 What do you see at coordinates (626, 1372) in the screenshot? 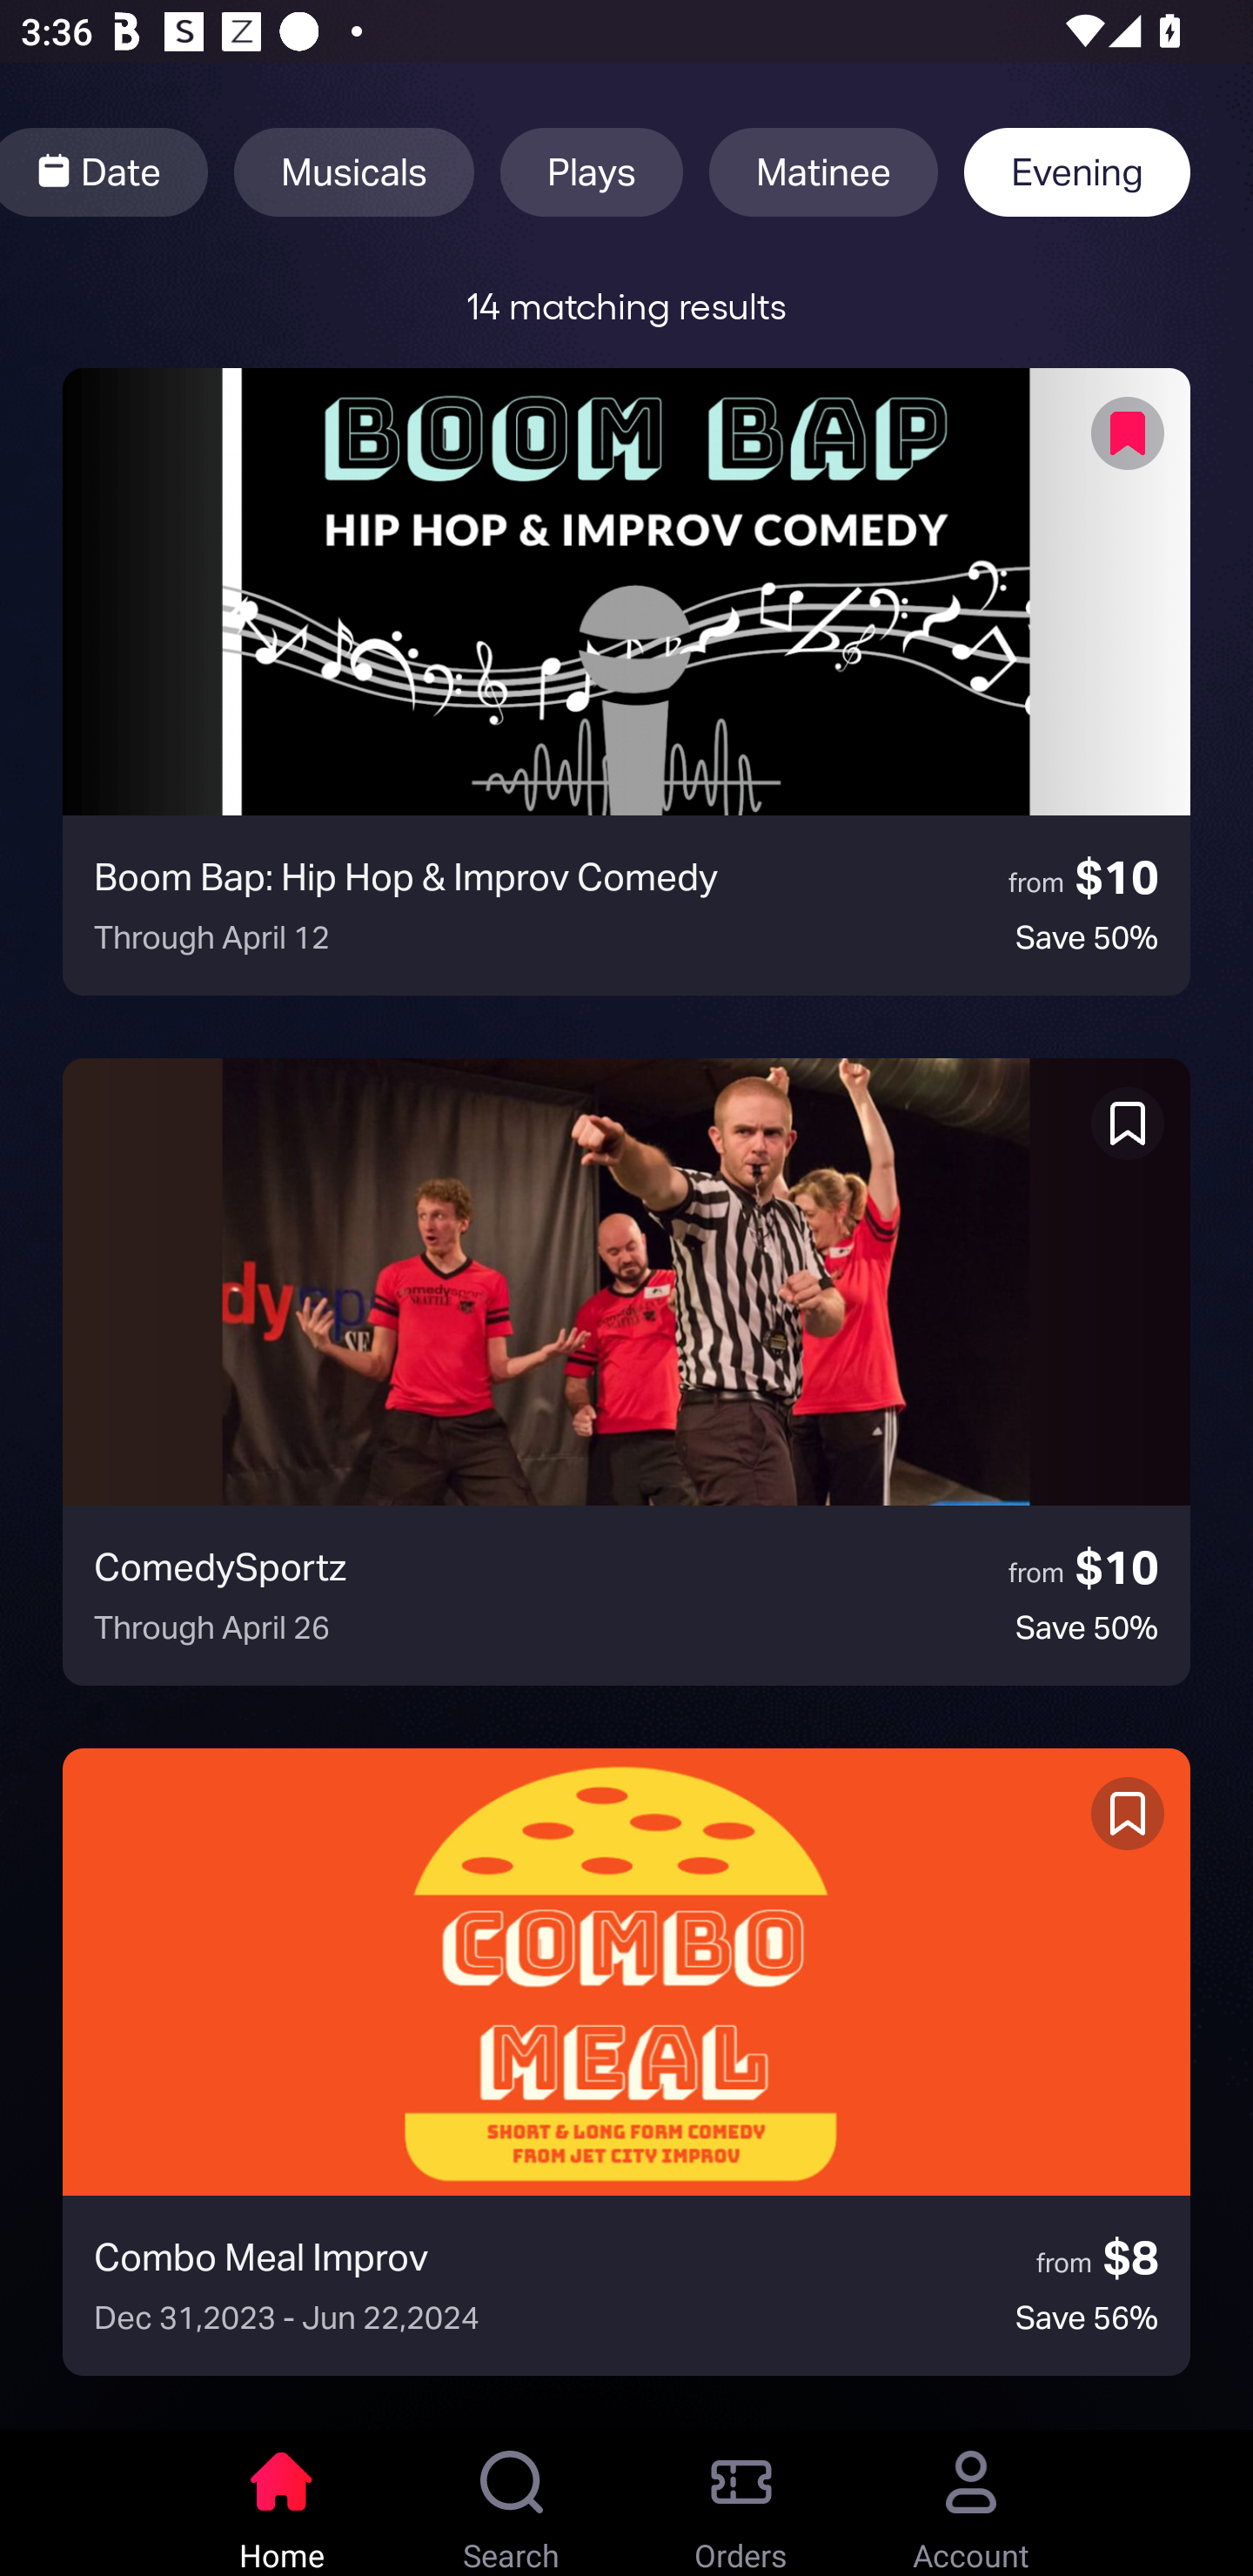
I see `ComedySportz from $10 Through April 26 Save 50%` at bounding box center [626, 1372].